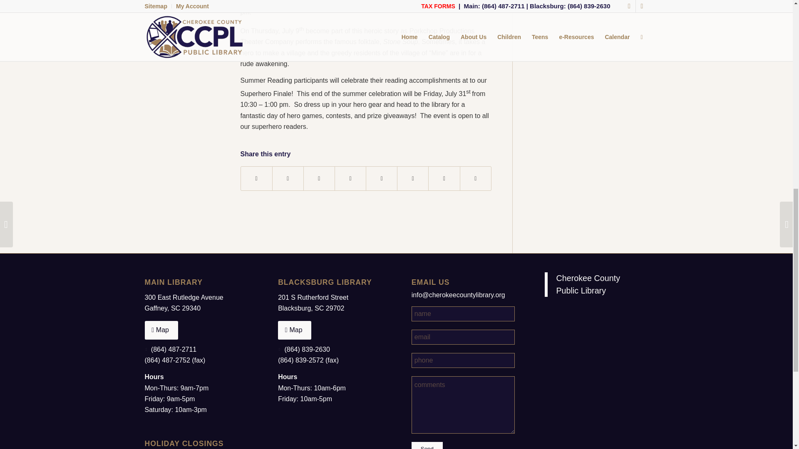 Image resolution: width=799 pixels, height=449 pixels. Describe the element at coordinates (295, 330) in the screenshot. I see `Map` at that location.